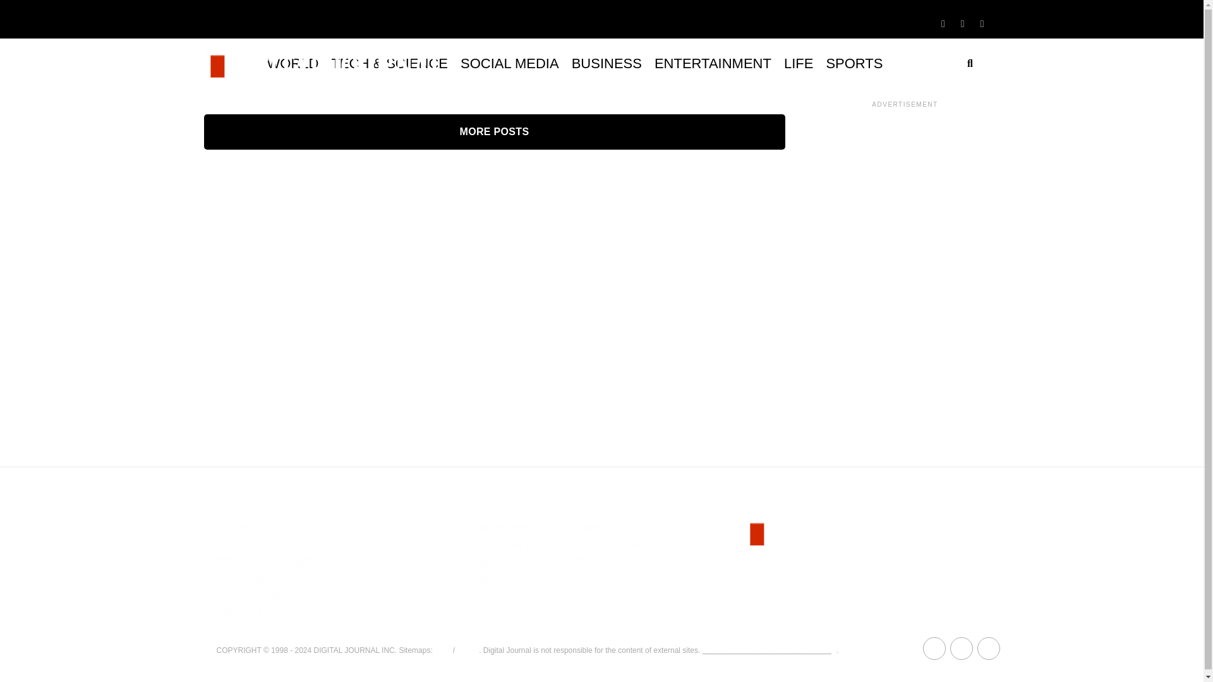  I want to click on XML, so click(442, 649).